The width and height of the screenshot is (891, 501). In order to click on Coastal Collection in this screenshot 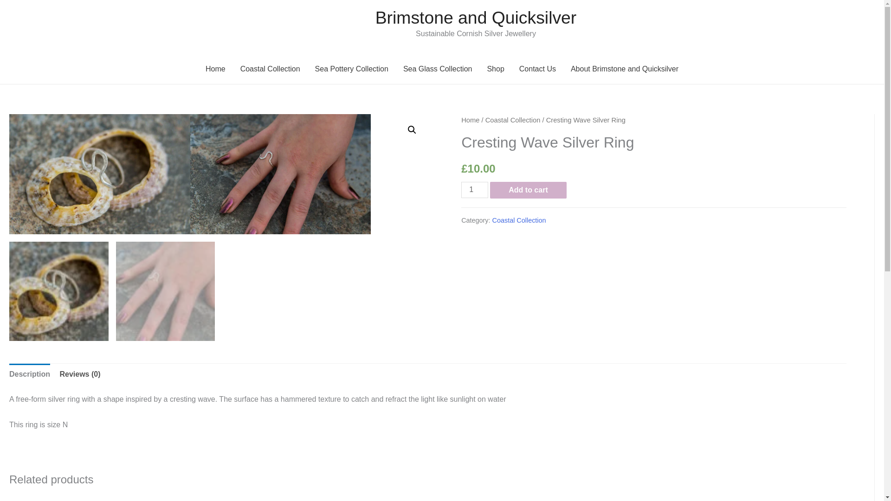, I will do `click(270, 69)`.